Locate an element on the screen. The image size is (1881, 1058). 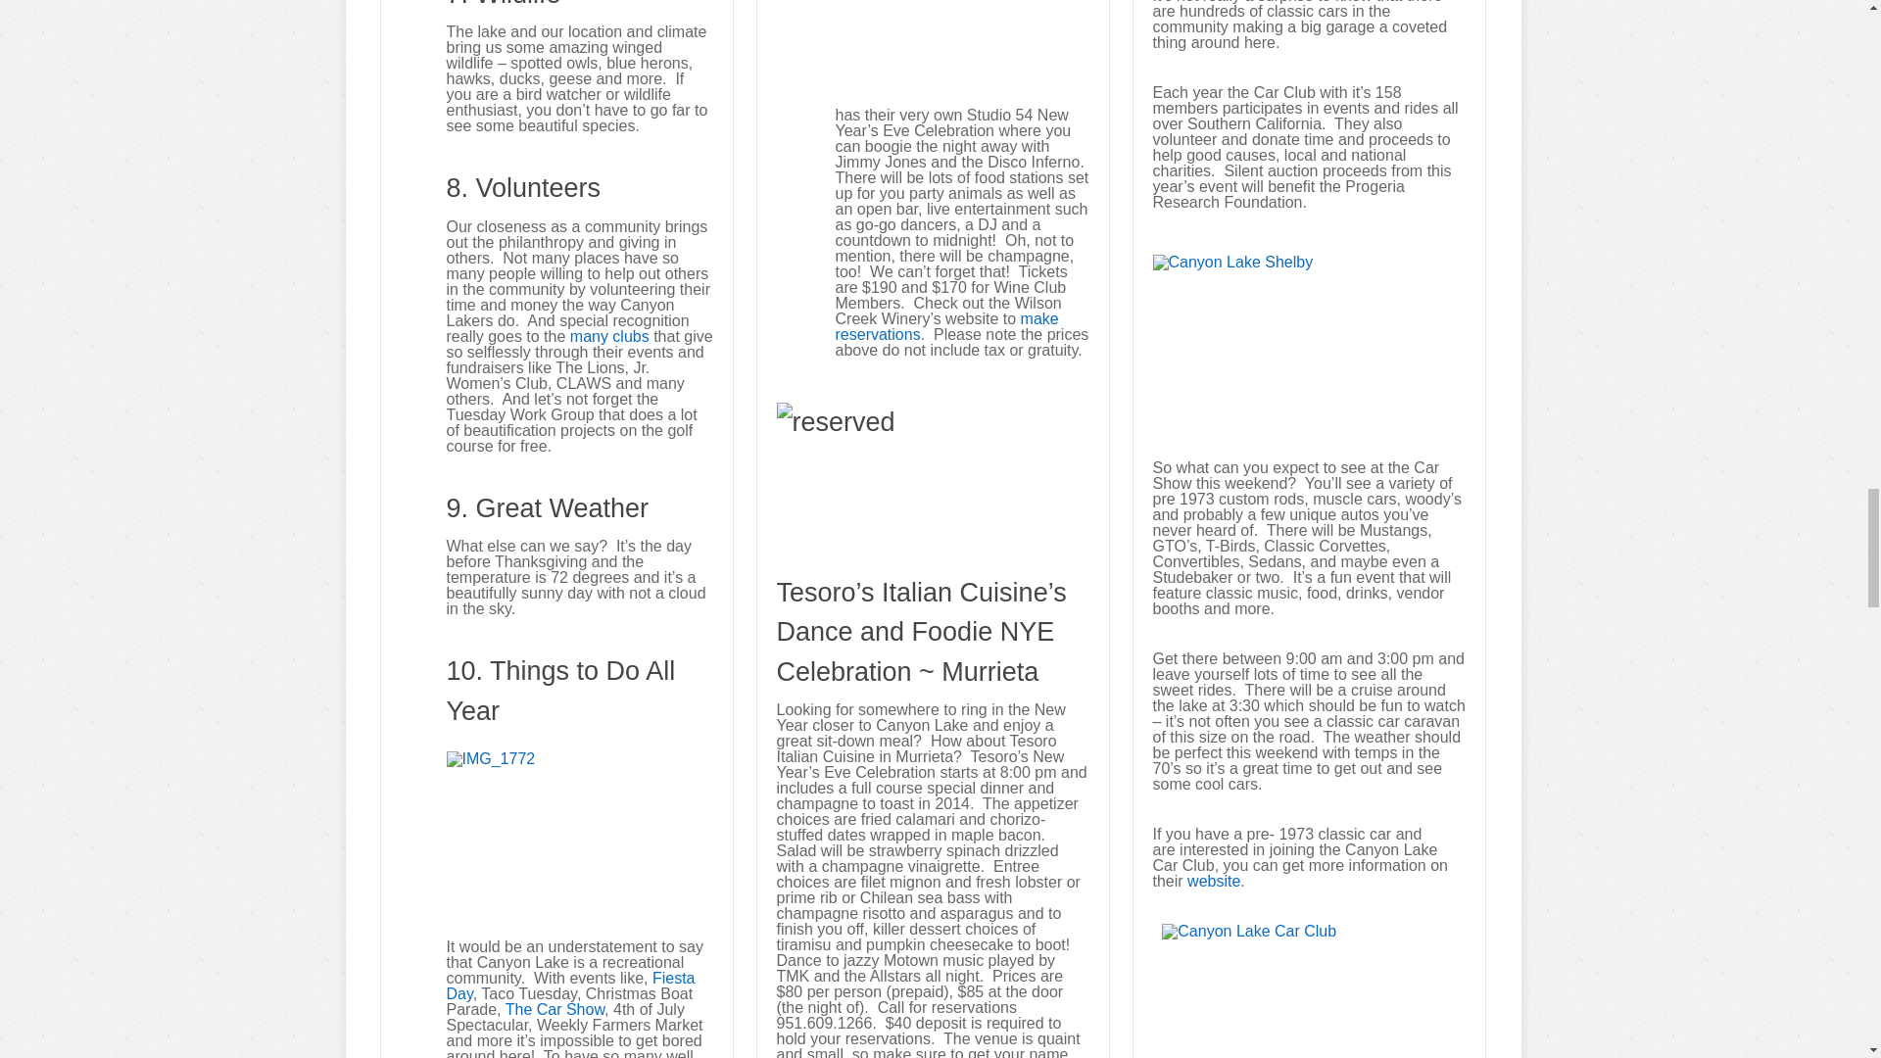
Canyon Lake Clubs and Organizations is located at coordinates (609, 336).